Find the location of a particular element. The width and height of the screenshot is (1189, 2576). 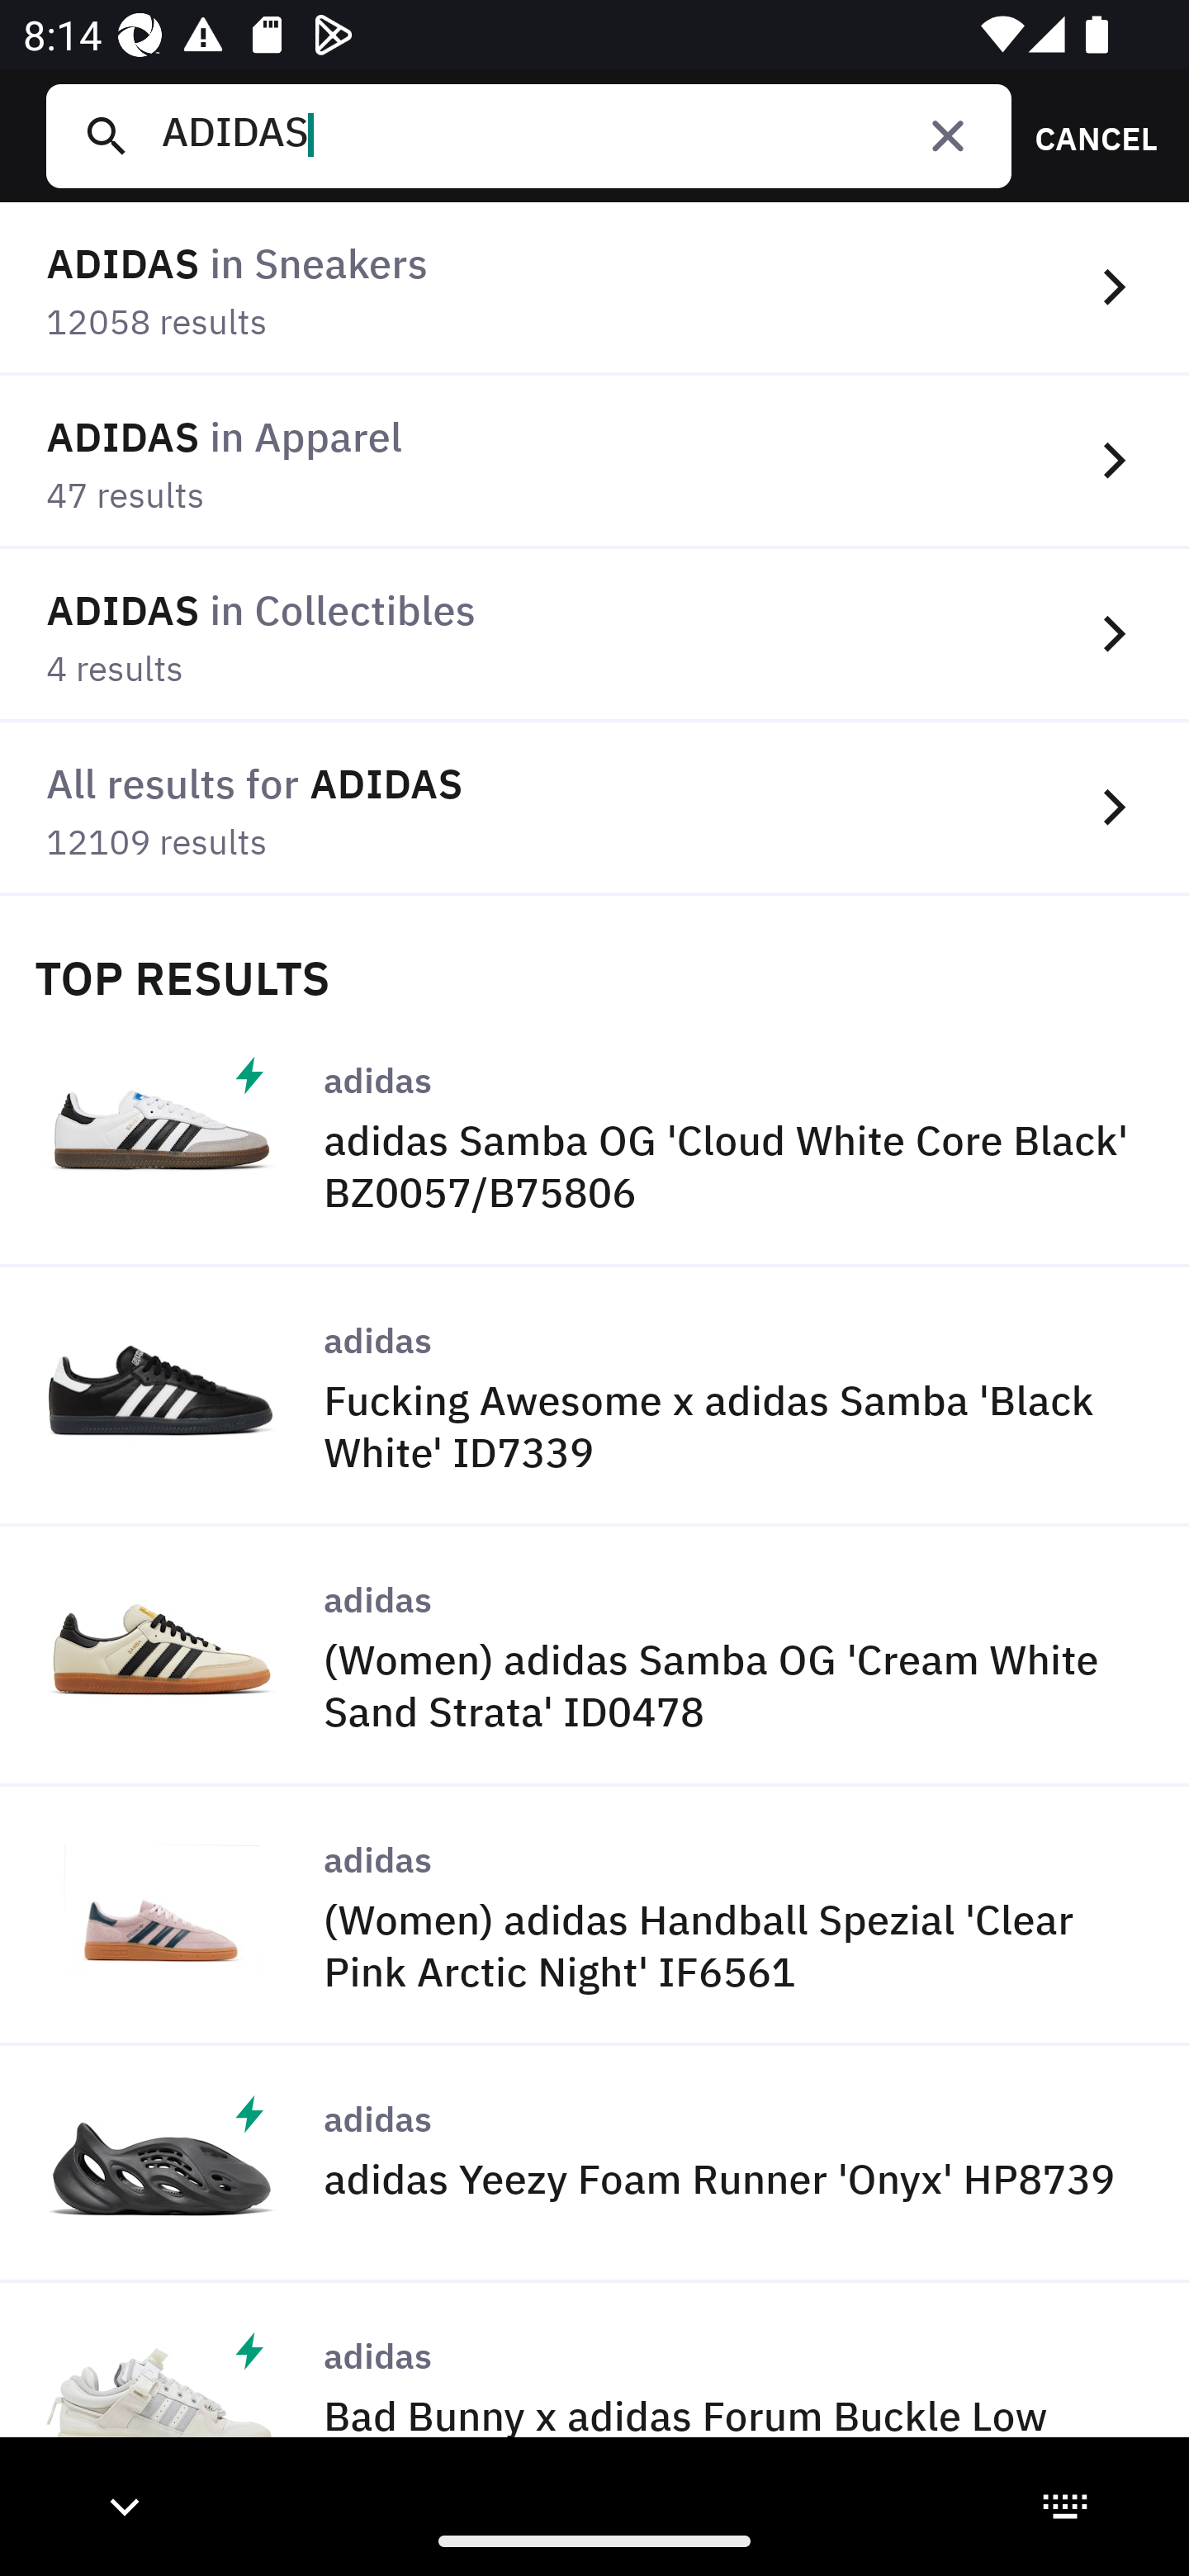

ADIDAS is located at coordinates (574, 135).